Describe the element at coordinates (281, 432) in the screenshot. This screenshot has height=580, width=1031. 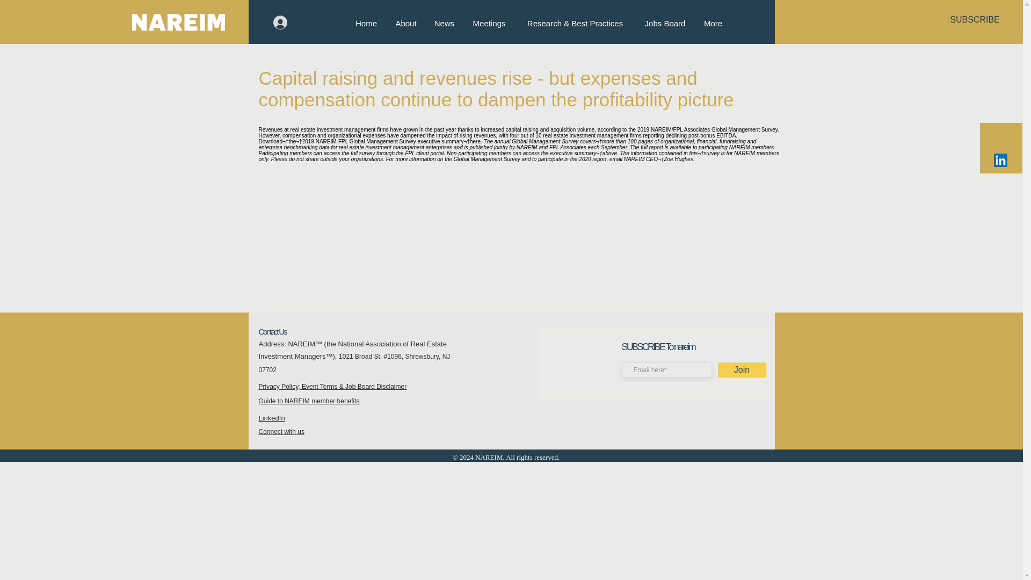
I see `Connect with us` at that location.